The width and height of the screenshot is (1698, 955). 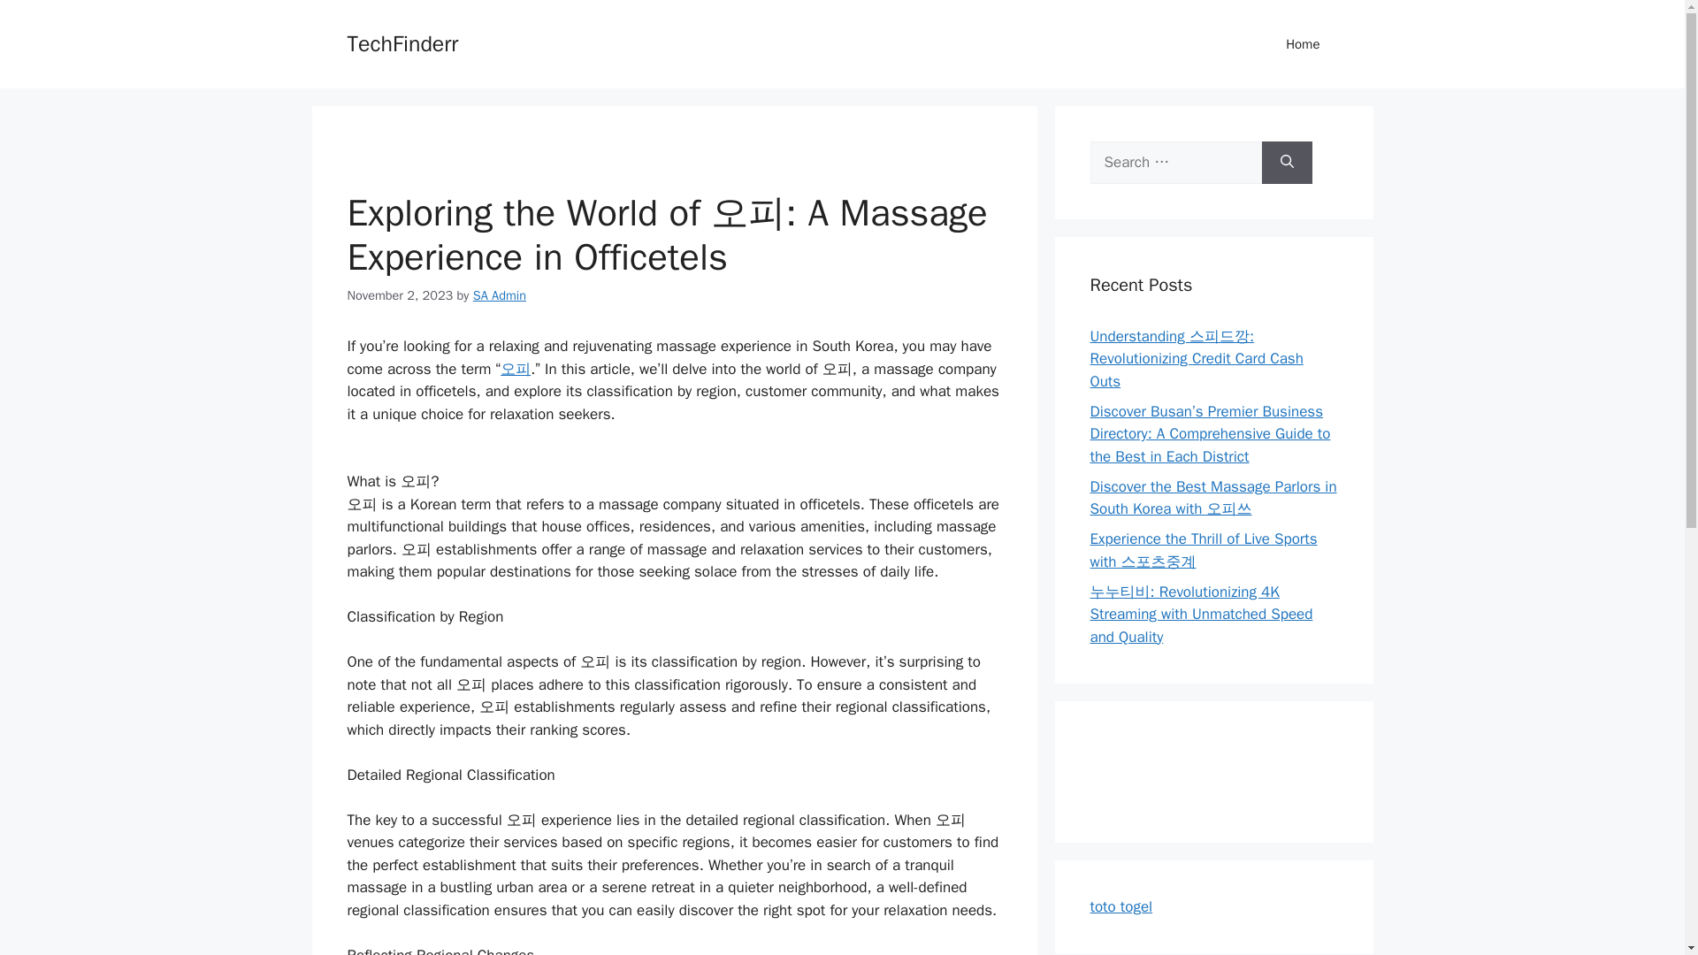 I want to click on Home, so click(x=1303, y=44).